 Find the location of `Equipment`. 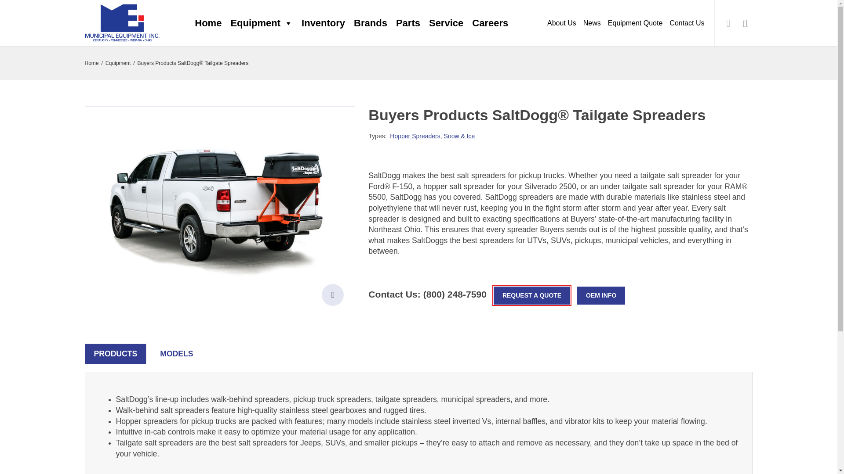

Equipment is located at coordinates (261, 23).